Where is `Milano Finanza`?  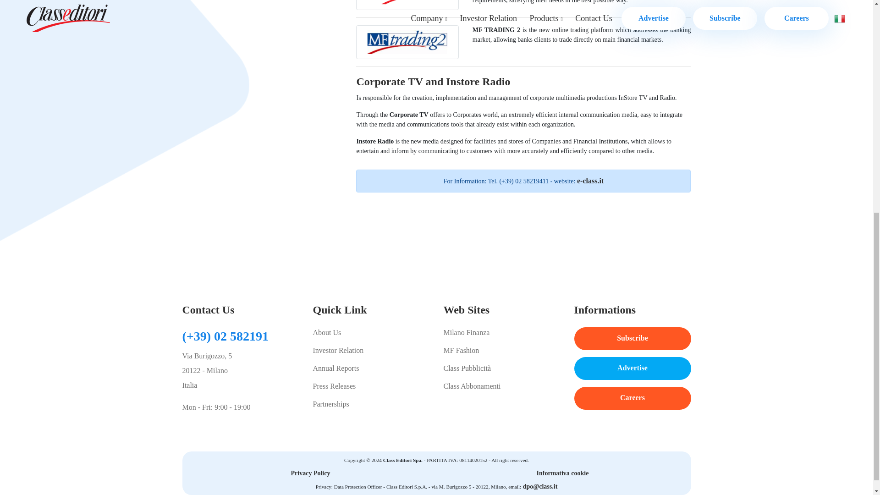 Milano Finanza is located at coordinates (502, 332).